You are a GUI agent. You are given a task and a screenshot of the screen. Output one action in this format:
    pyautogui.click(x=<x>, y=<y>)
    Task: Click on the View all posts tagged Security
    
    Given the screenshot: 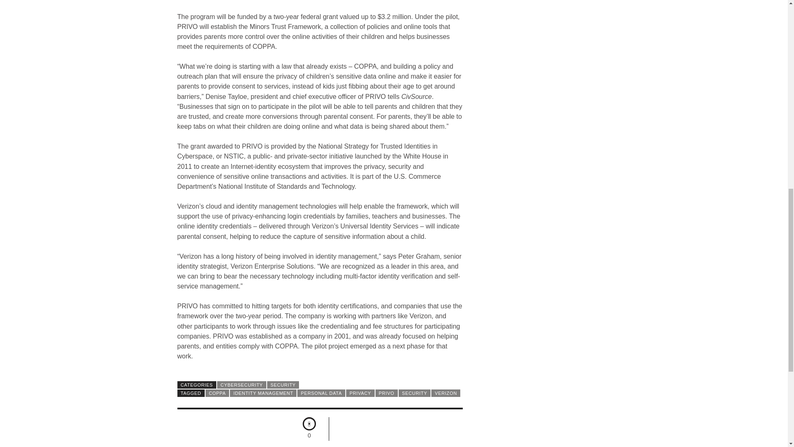 What is the action you would take?
    pyautogui.click(x=414, y=393)
    